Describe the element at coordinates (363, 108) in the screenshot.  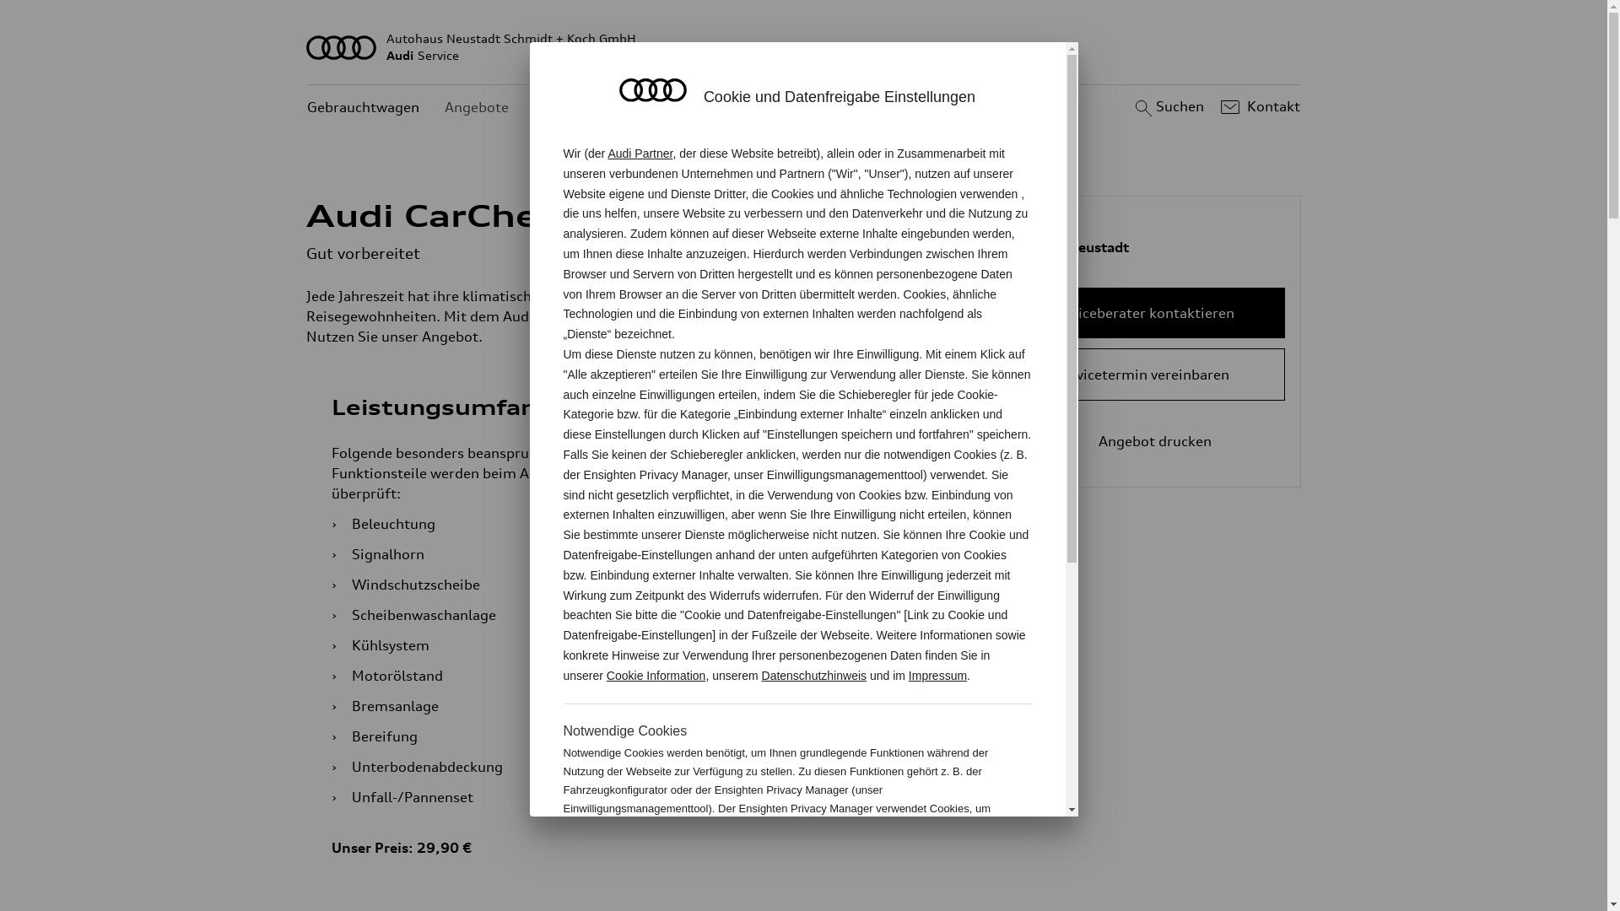
I see `Gebrauchtwagen` at that location.